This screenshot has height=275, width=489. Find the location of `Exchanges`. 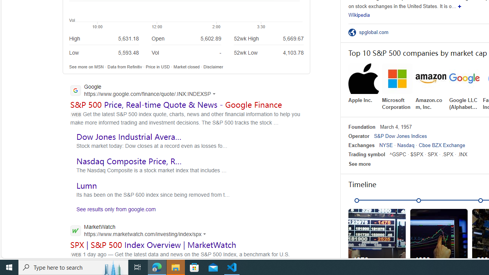

Exchanges is located at coordinates (361, 145).